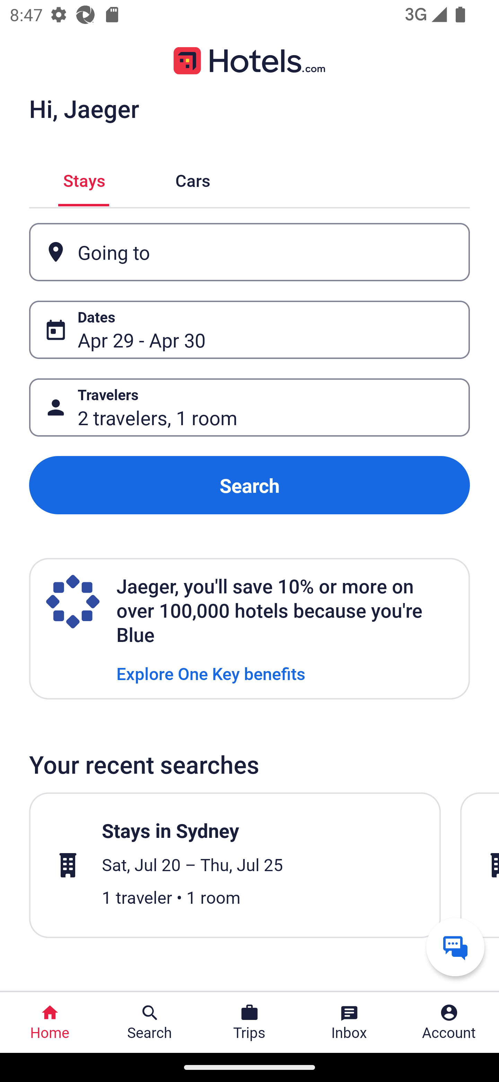 The height and width of the screenshot is (1082, 499). Describe the element at coordinates (249, 330) in the screenshot. I see `Dates Button Apr 29 - Apr 30` at that location.